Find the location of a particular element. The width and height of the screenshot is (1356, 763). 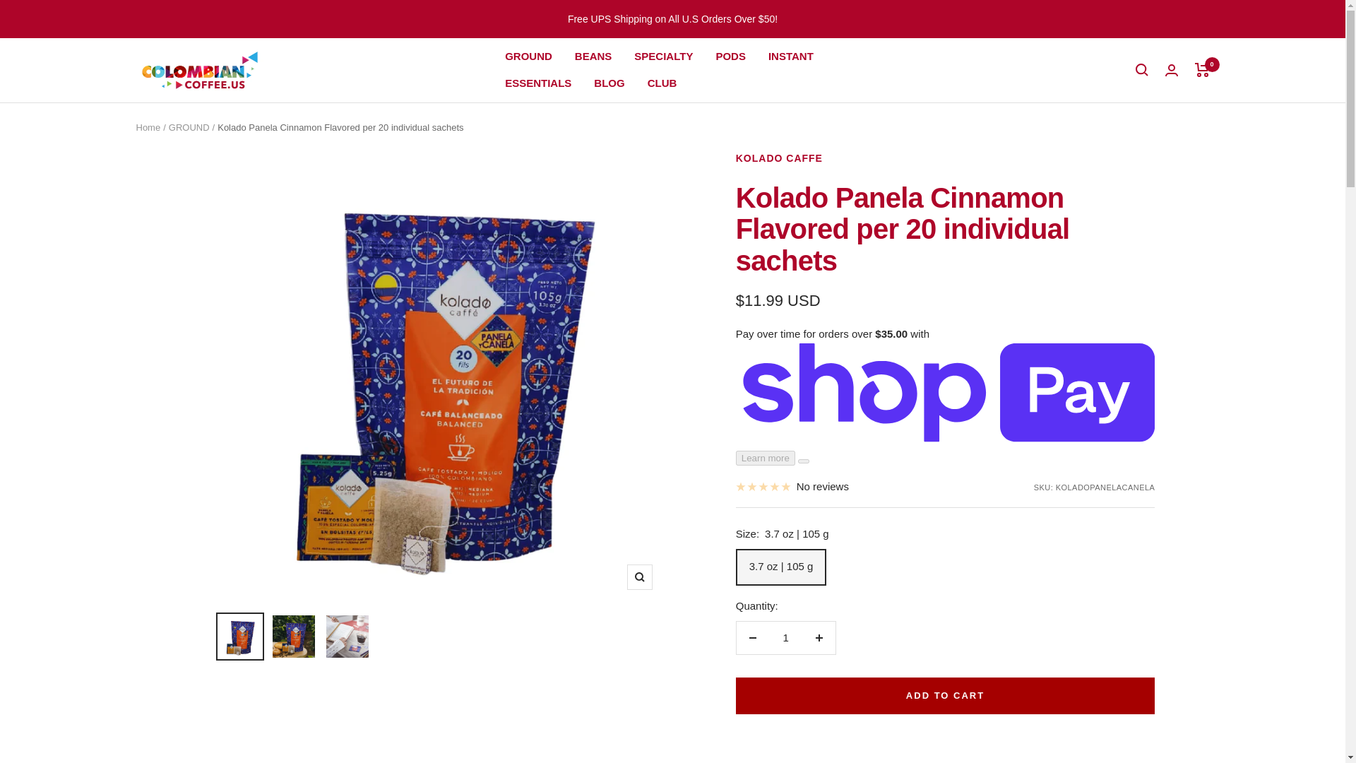

Increase quantity is located at coordinates (819, 637).